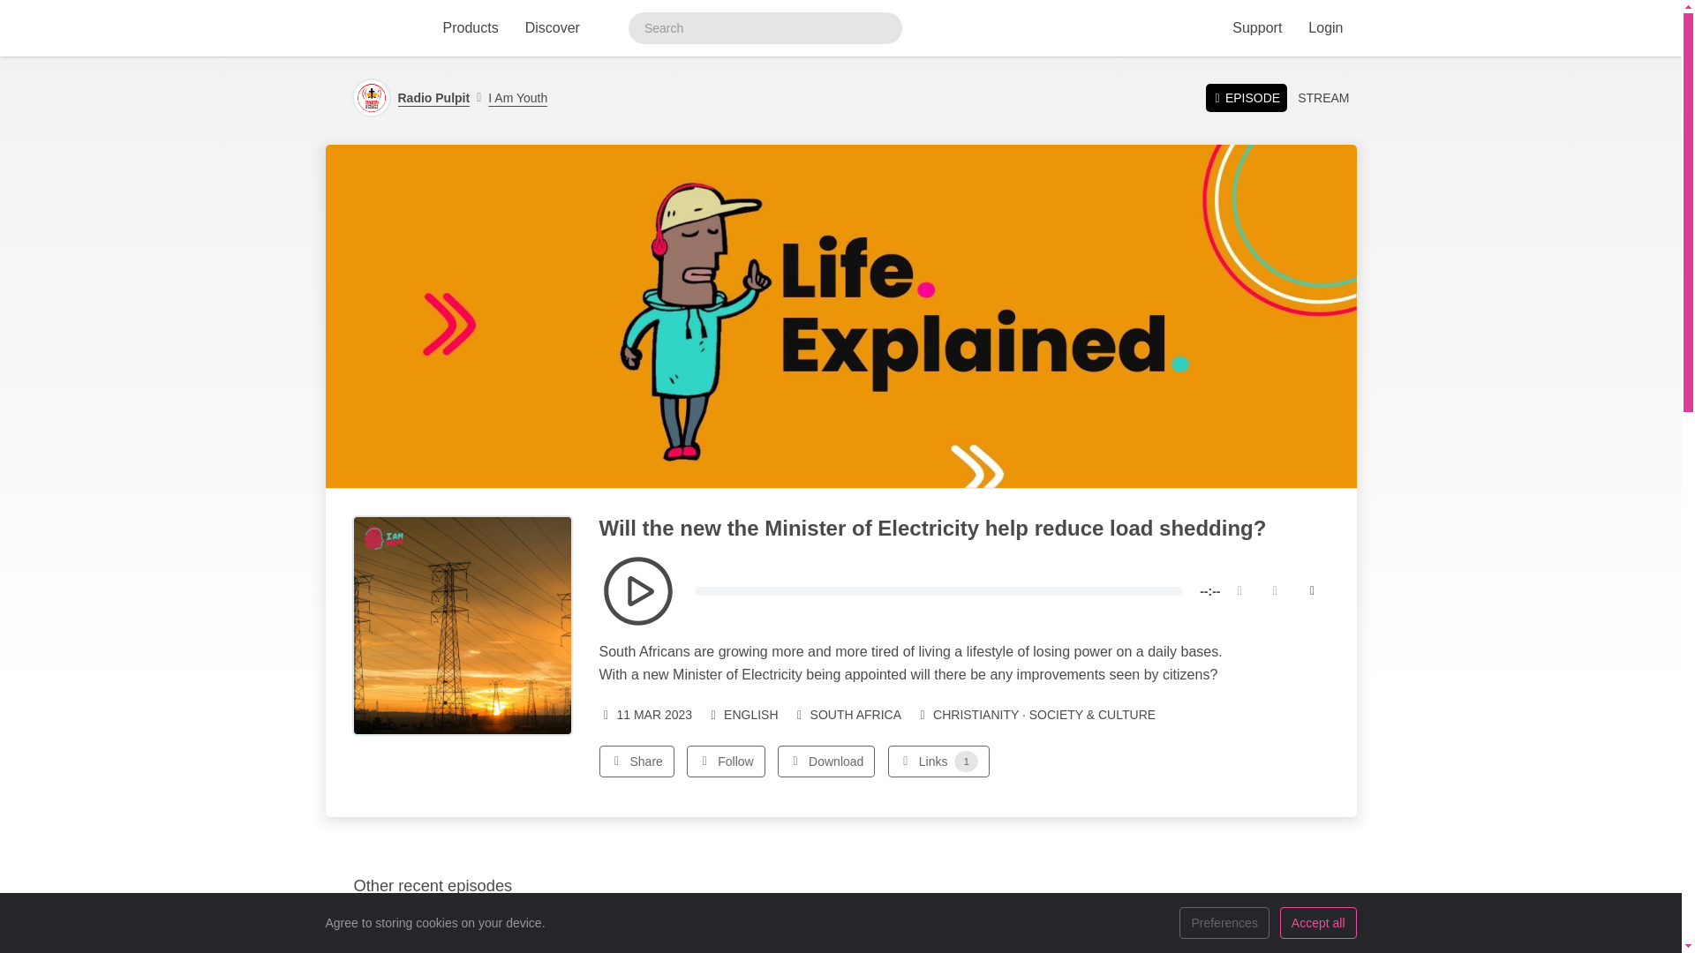 The image size is (1695, 953). I want to click on Support, so click(1256, 28).